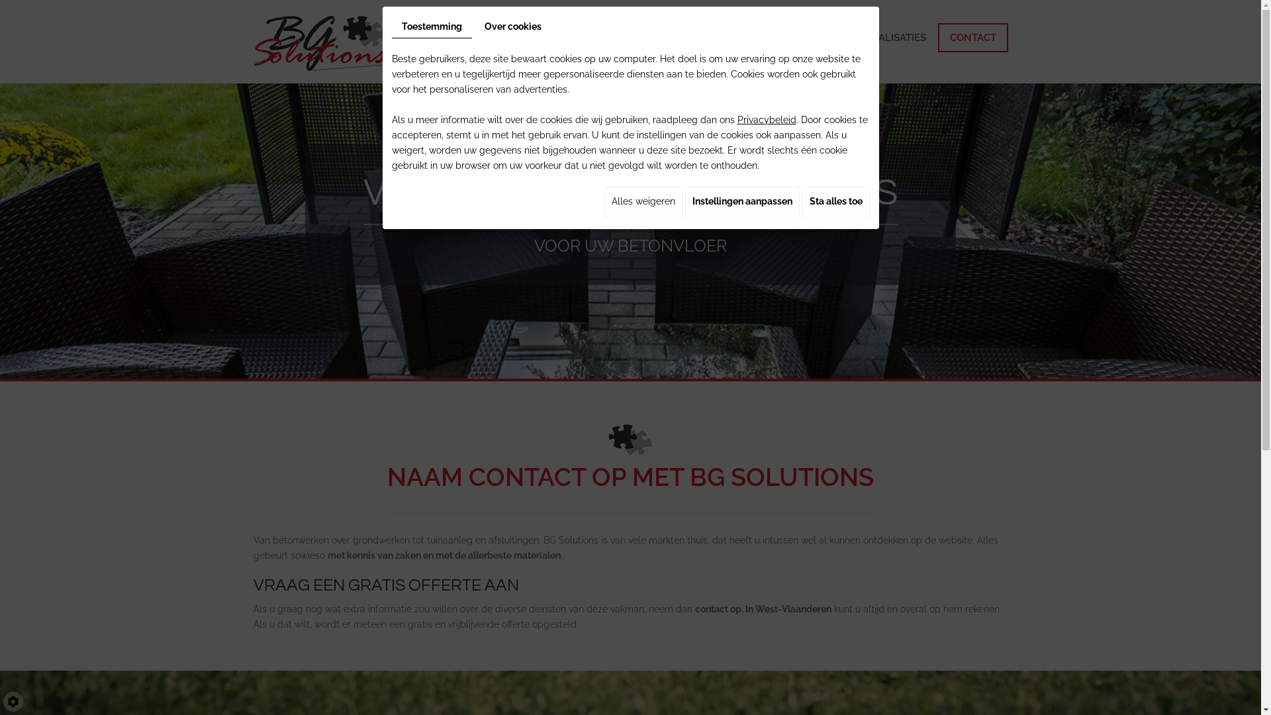 The width and height of the screenshot is (1271, 715). What do you see at coordinates (896, 38) in the screenshot?
I see `REALISATIES` at bounding box center [896, 38].